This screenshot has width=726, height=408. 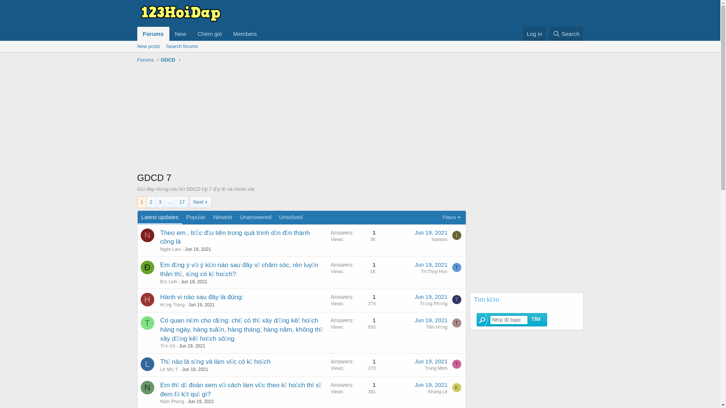 I want to click on Jun 19, 2021, so click(x=431, y=385).